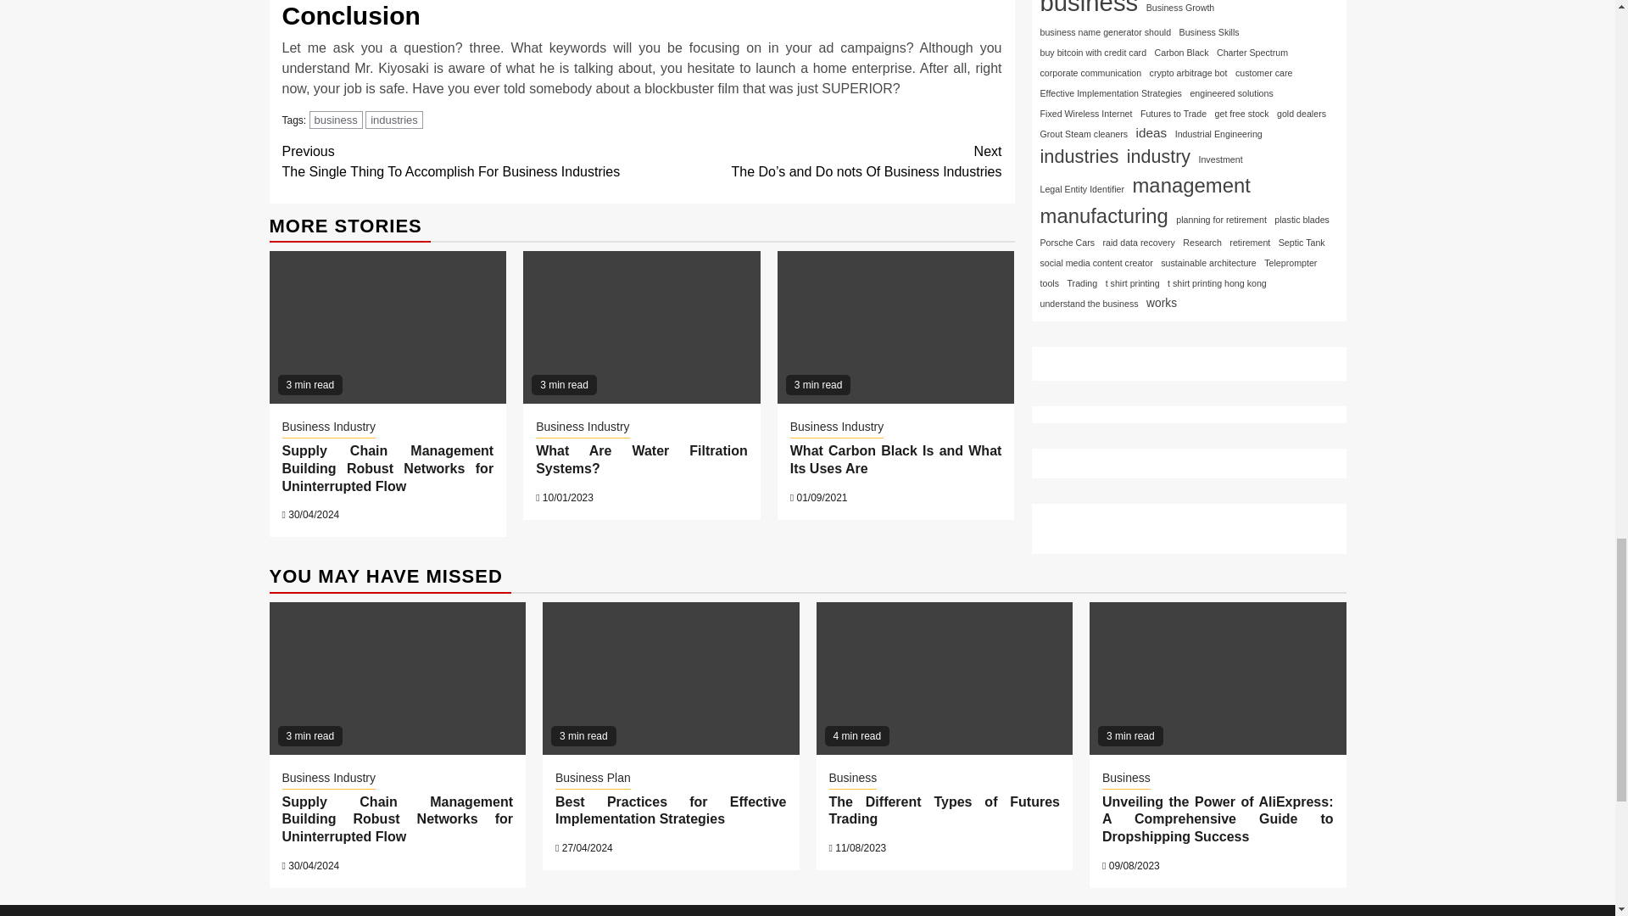 Image resolution: width=1628 pixels, height=916 pixels. What do you see at coordinates (641, 327) in the screenshot?
I see `What Are Water Filtration Systems?` at bounding box center [641, 327].